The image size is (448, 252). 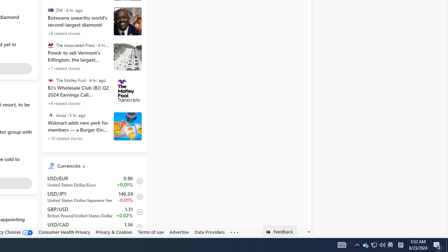 I want to click on Feedback, so click(x=280, y=231).